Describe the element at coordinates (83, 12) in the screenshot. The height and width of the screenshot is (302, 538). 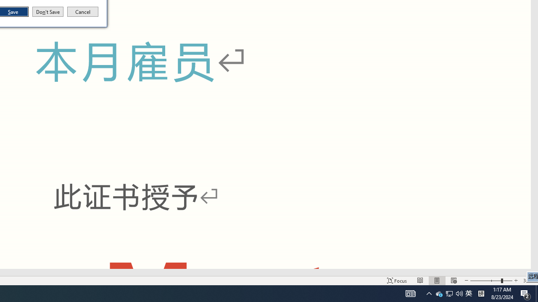
I see `Notification Chevron` at that location.